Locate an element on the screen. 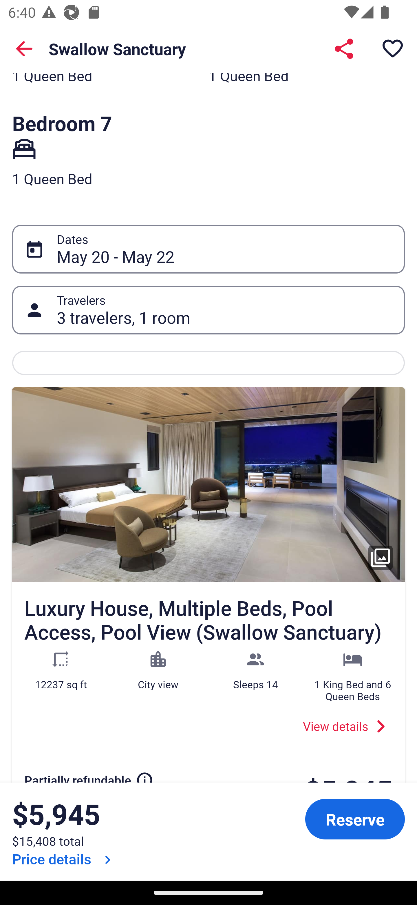  3 travelers, 1 room Travelers is located at coordinates (209, 310).